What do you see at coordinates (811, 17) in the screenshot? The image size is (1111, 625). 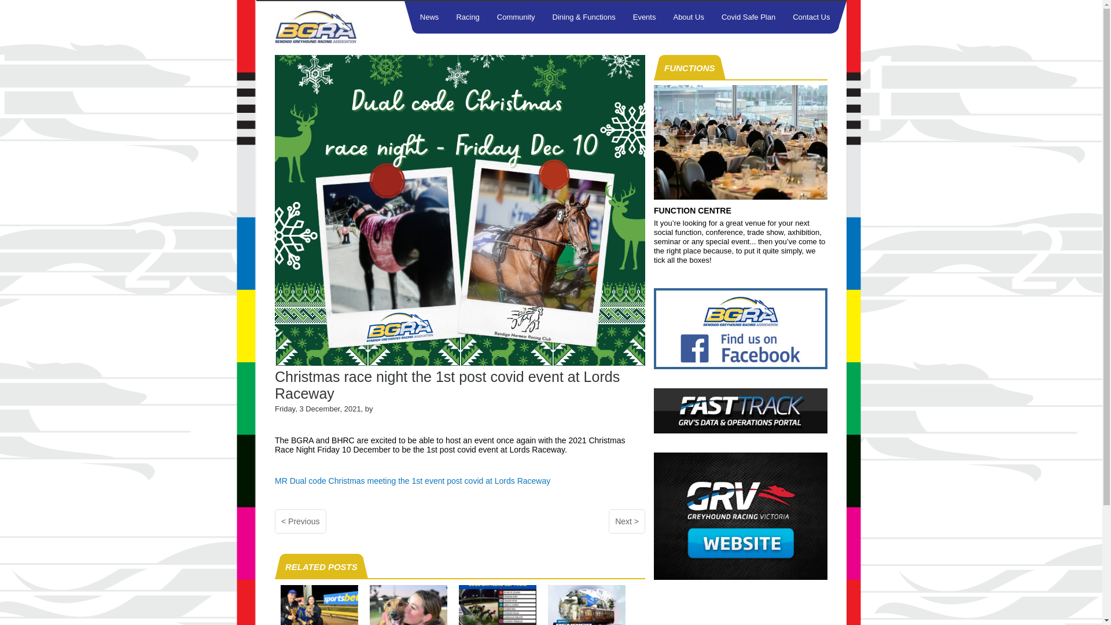 I see `Contact Us` at bounding box center [811, 17].